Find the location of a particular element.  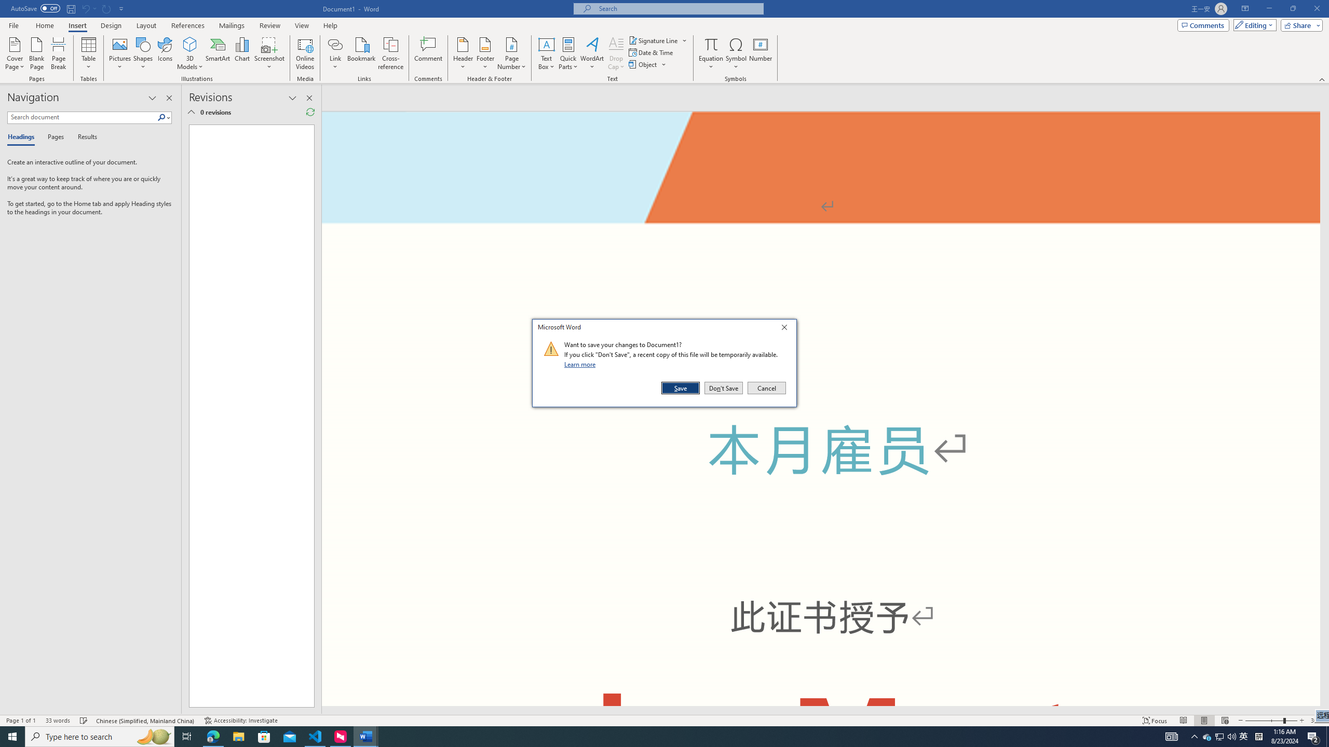

Bookmark... is located at coordinates (362, 53).